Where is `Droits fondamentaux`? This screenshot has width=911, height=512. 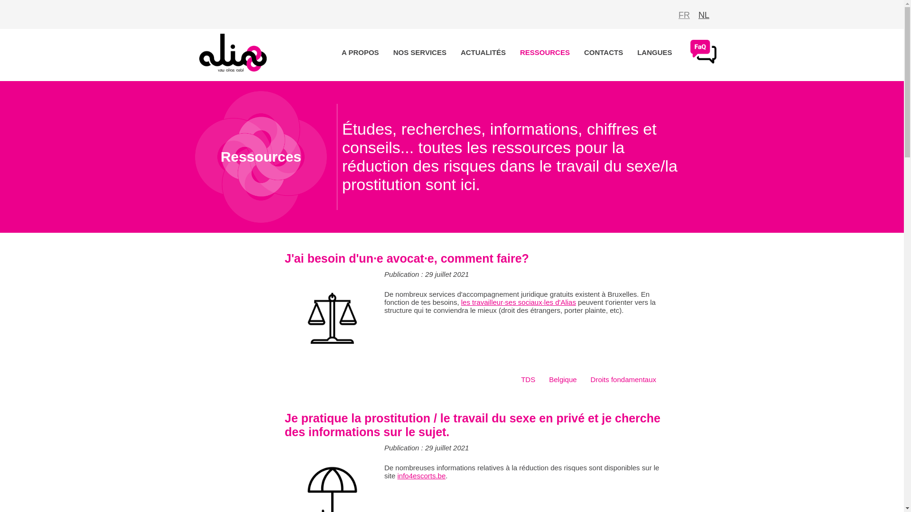
Droits fondamentaux is located at coordinates (623, 379).